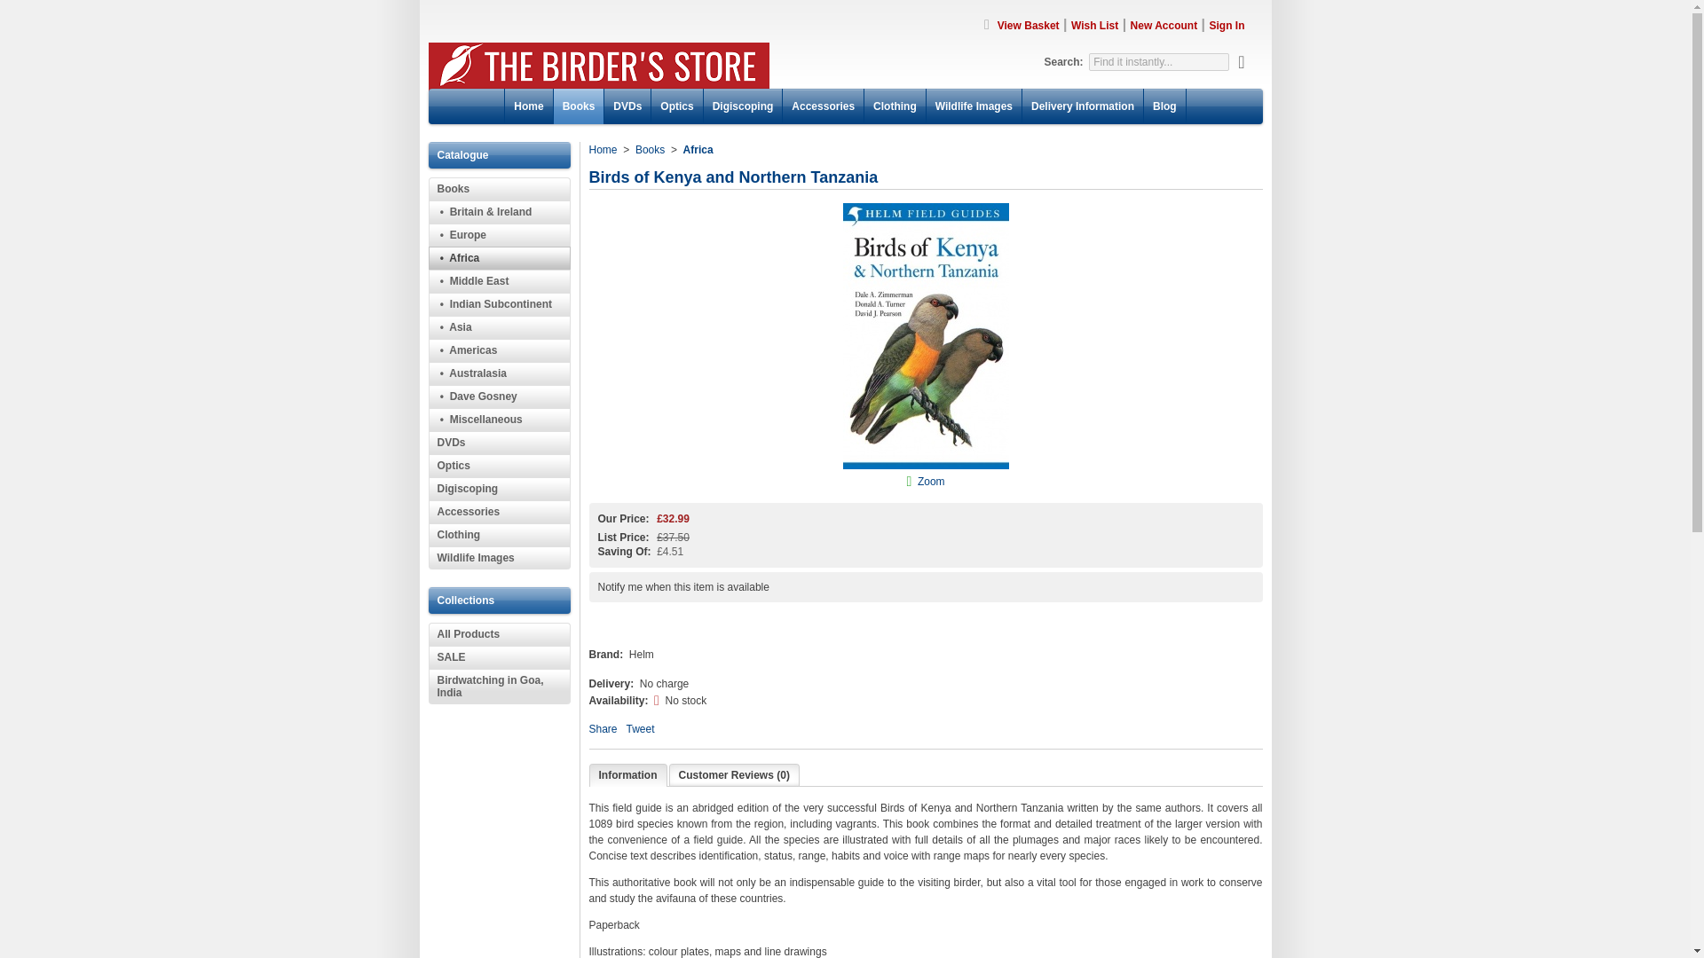  What do you see at coordinates (498, 686) in the screenshot?
I see `Birdwatching in Goa, India` at bounding box center [498, 686].